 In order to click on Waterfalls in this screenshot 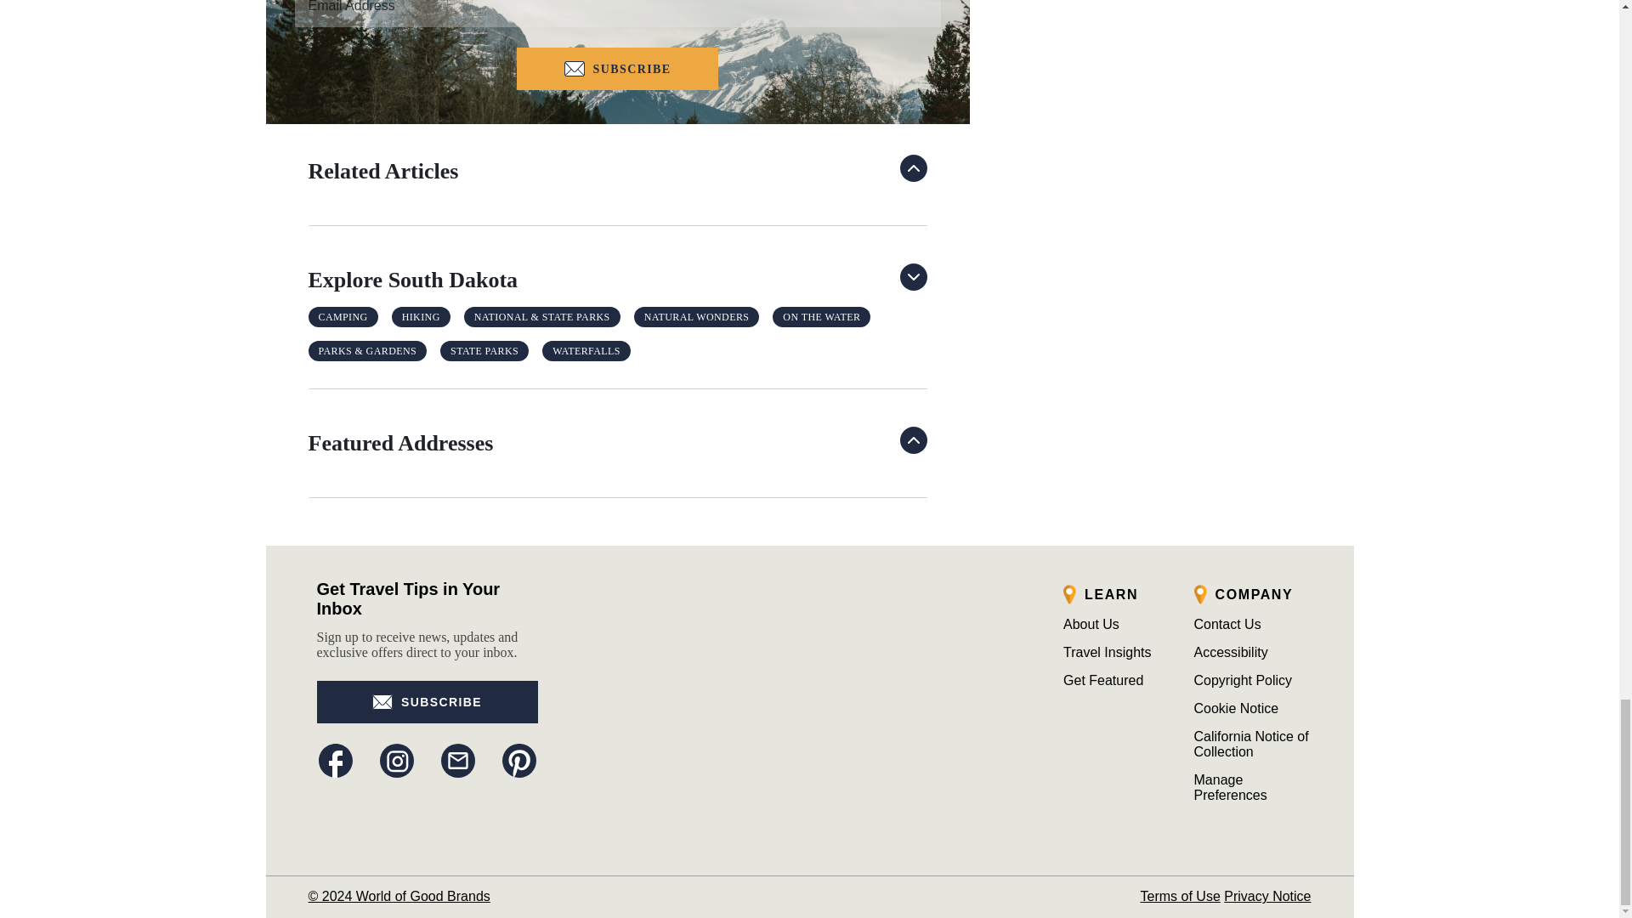, I will do `click(586, 350)`.